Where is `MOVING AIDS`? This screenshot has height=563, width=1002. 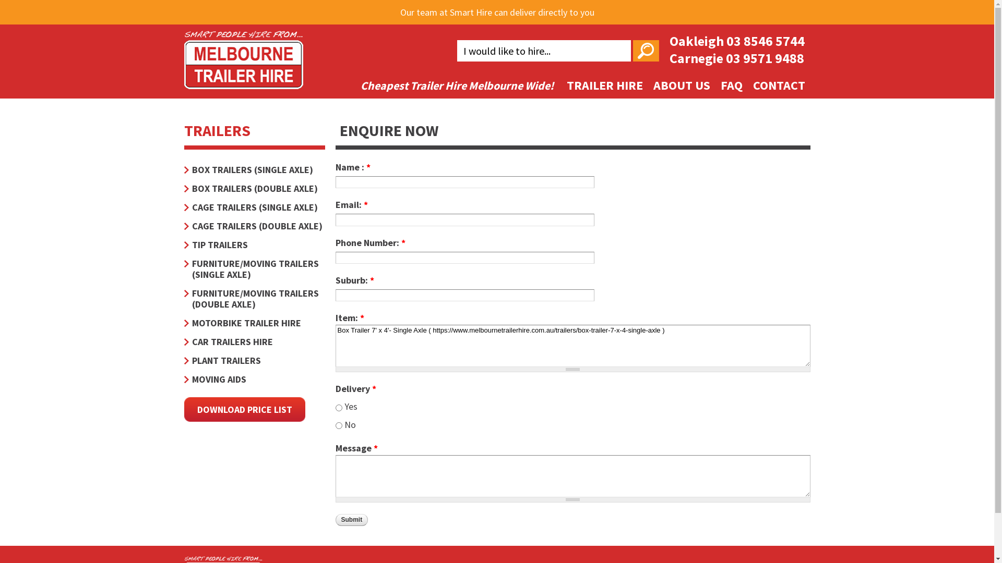
MOVING AIDS is located at coordinates (254, 380).